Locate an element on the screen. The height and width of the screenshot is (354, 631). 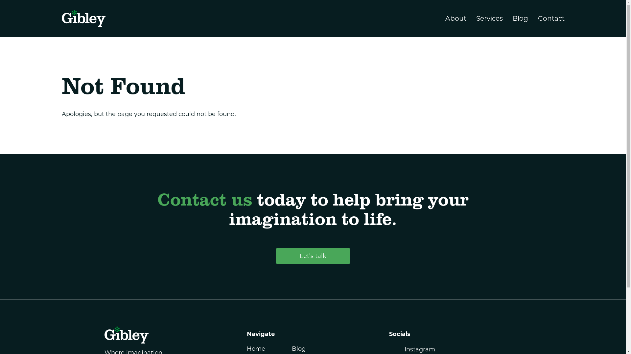
Contact is located at coordinates (551, 18).